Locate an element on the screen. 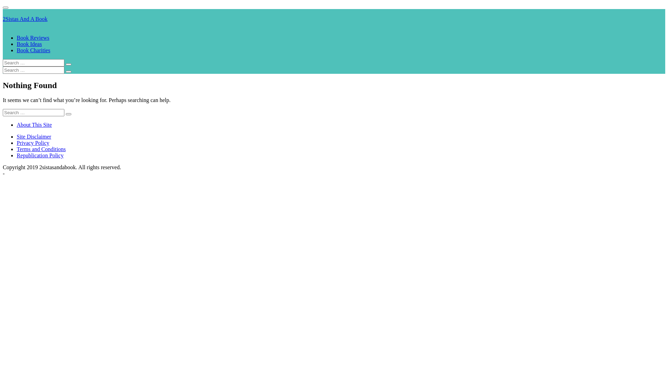 This screenshot has height=376, width=668. 2Sistas And A Book is located at coordinates (25, 19).